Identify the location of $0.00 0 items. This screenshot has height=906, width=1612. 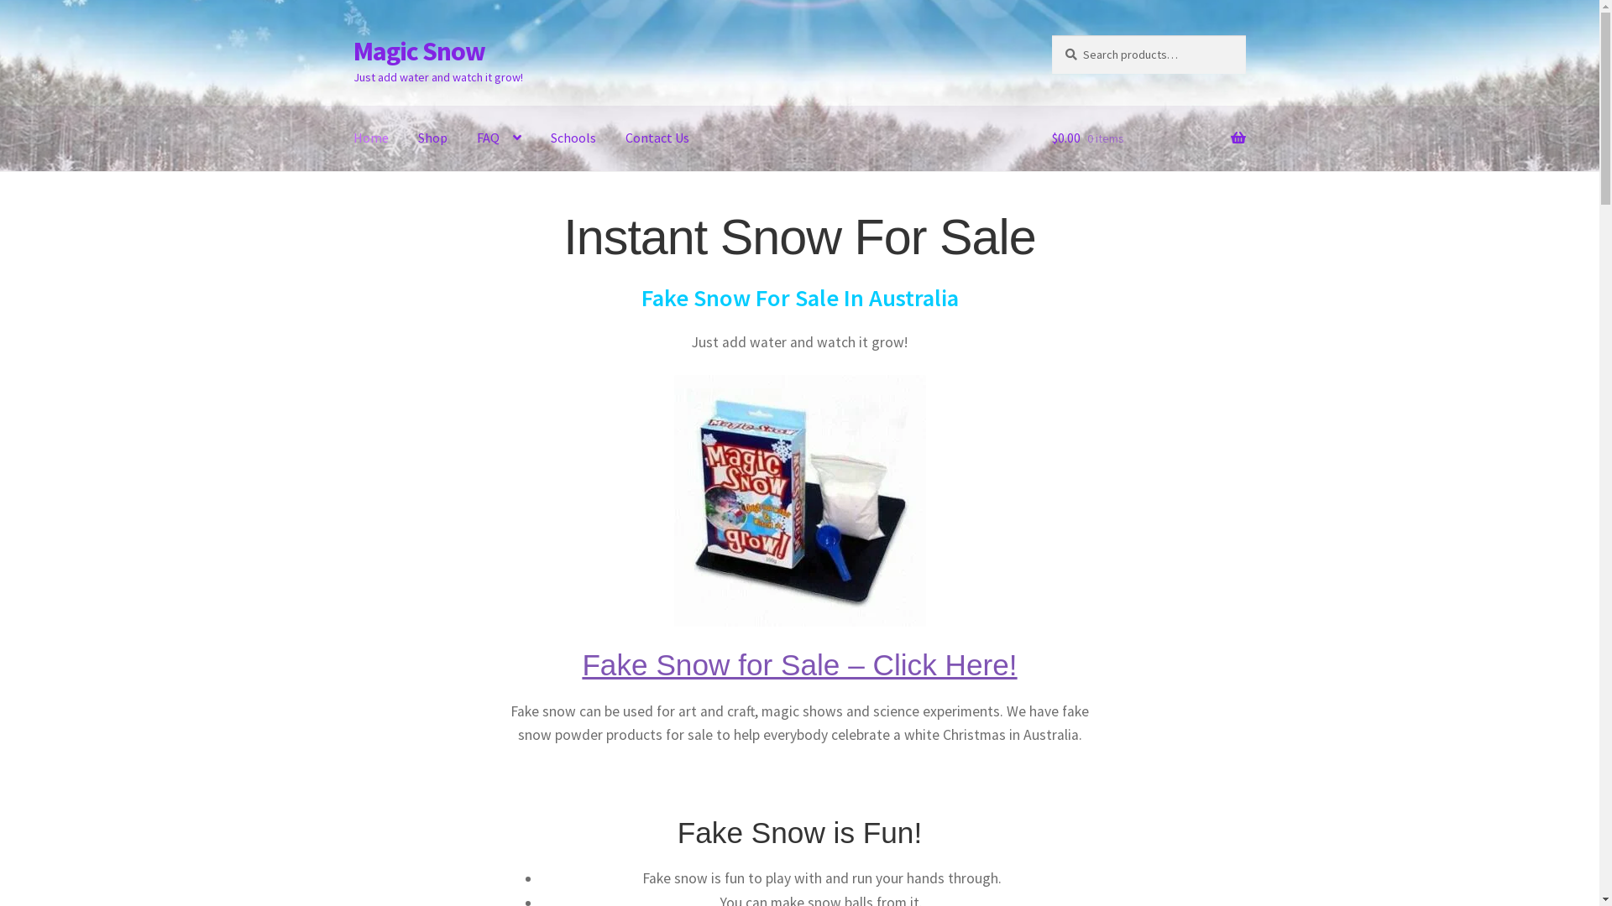
(1149, 138).